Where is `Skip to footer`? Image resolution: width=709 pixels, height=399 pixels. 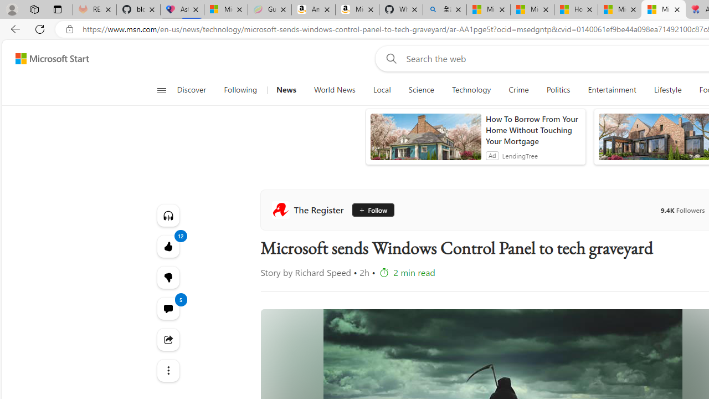 Skip to footer is located at coordinates (45, 59).